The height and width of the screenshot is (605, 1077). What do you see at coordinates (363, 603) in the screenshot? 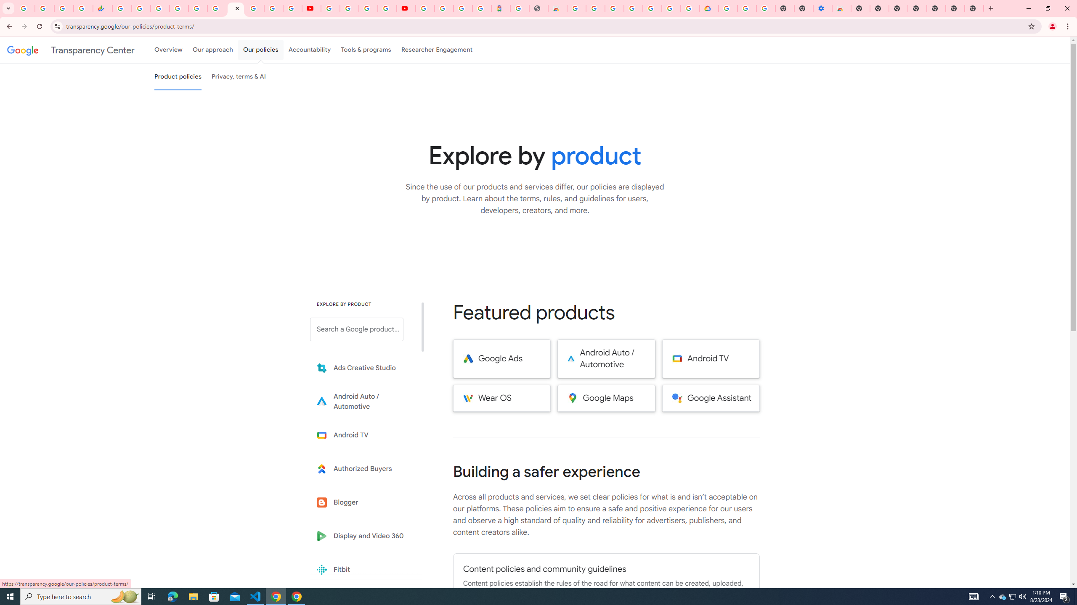
I see `Kaggle` at bounding box center [363, 603].